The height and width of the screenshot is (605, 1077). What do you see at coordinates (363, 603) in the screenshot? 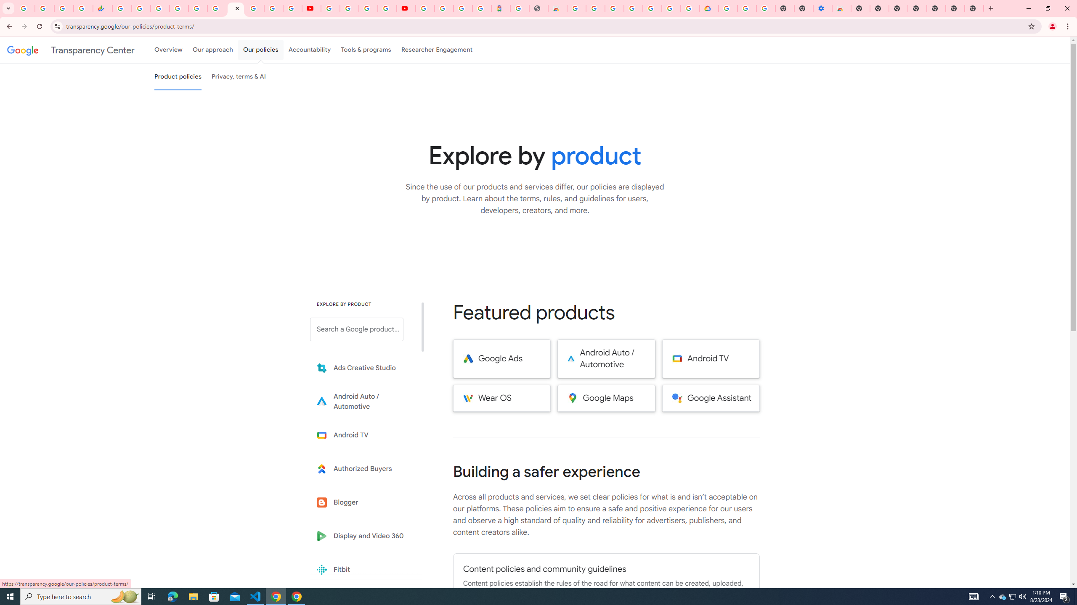
I see `Kaggle` at bounding box center [363, 603].